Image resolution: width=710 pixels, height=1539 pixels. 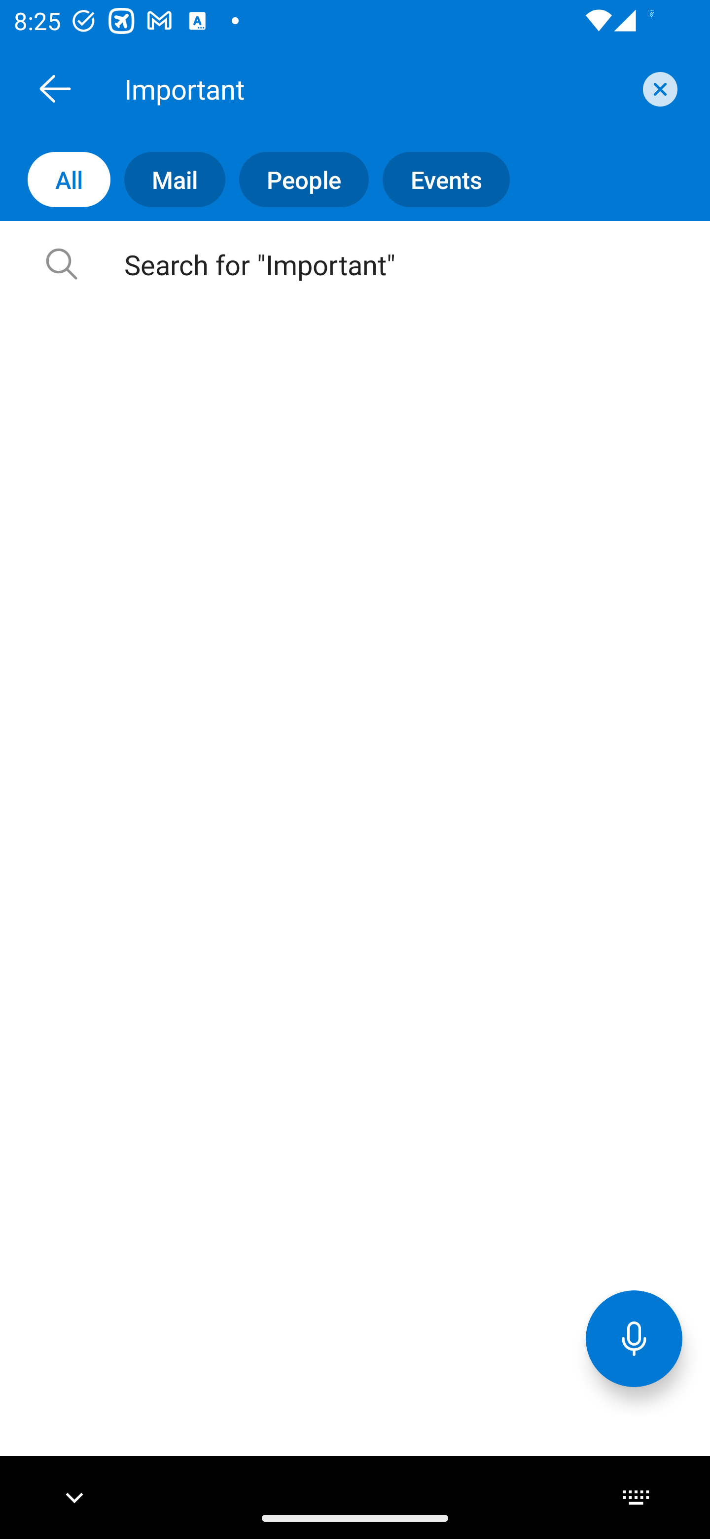 I want to click on Mail, so click(x=168, y=180).